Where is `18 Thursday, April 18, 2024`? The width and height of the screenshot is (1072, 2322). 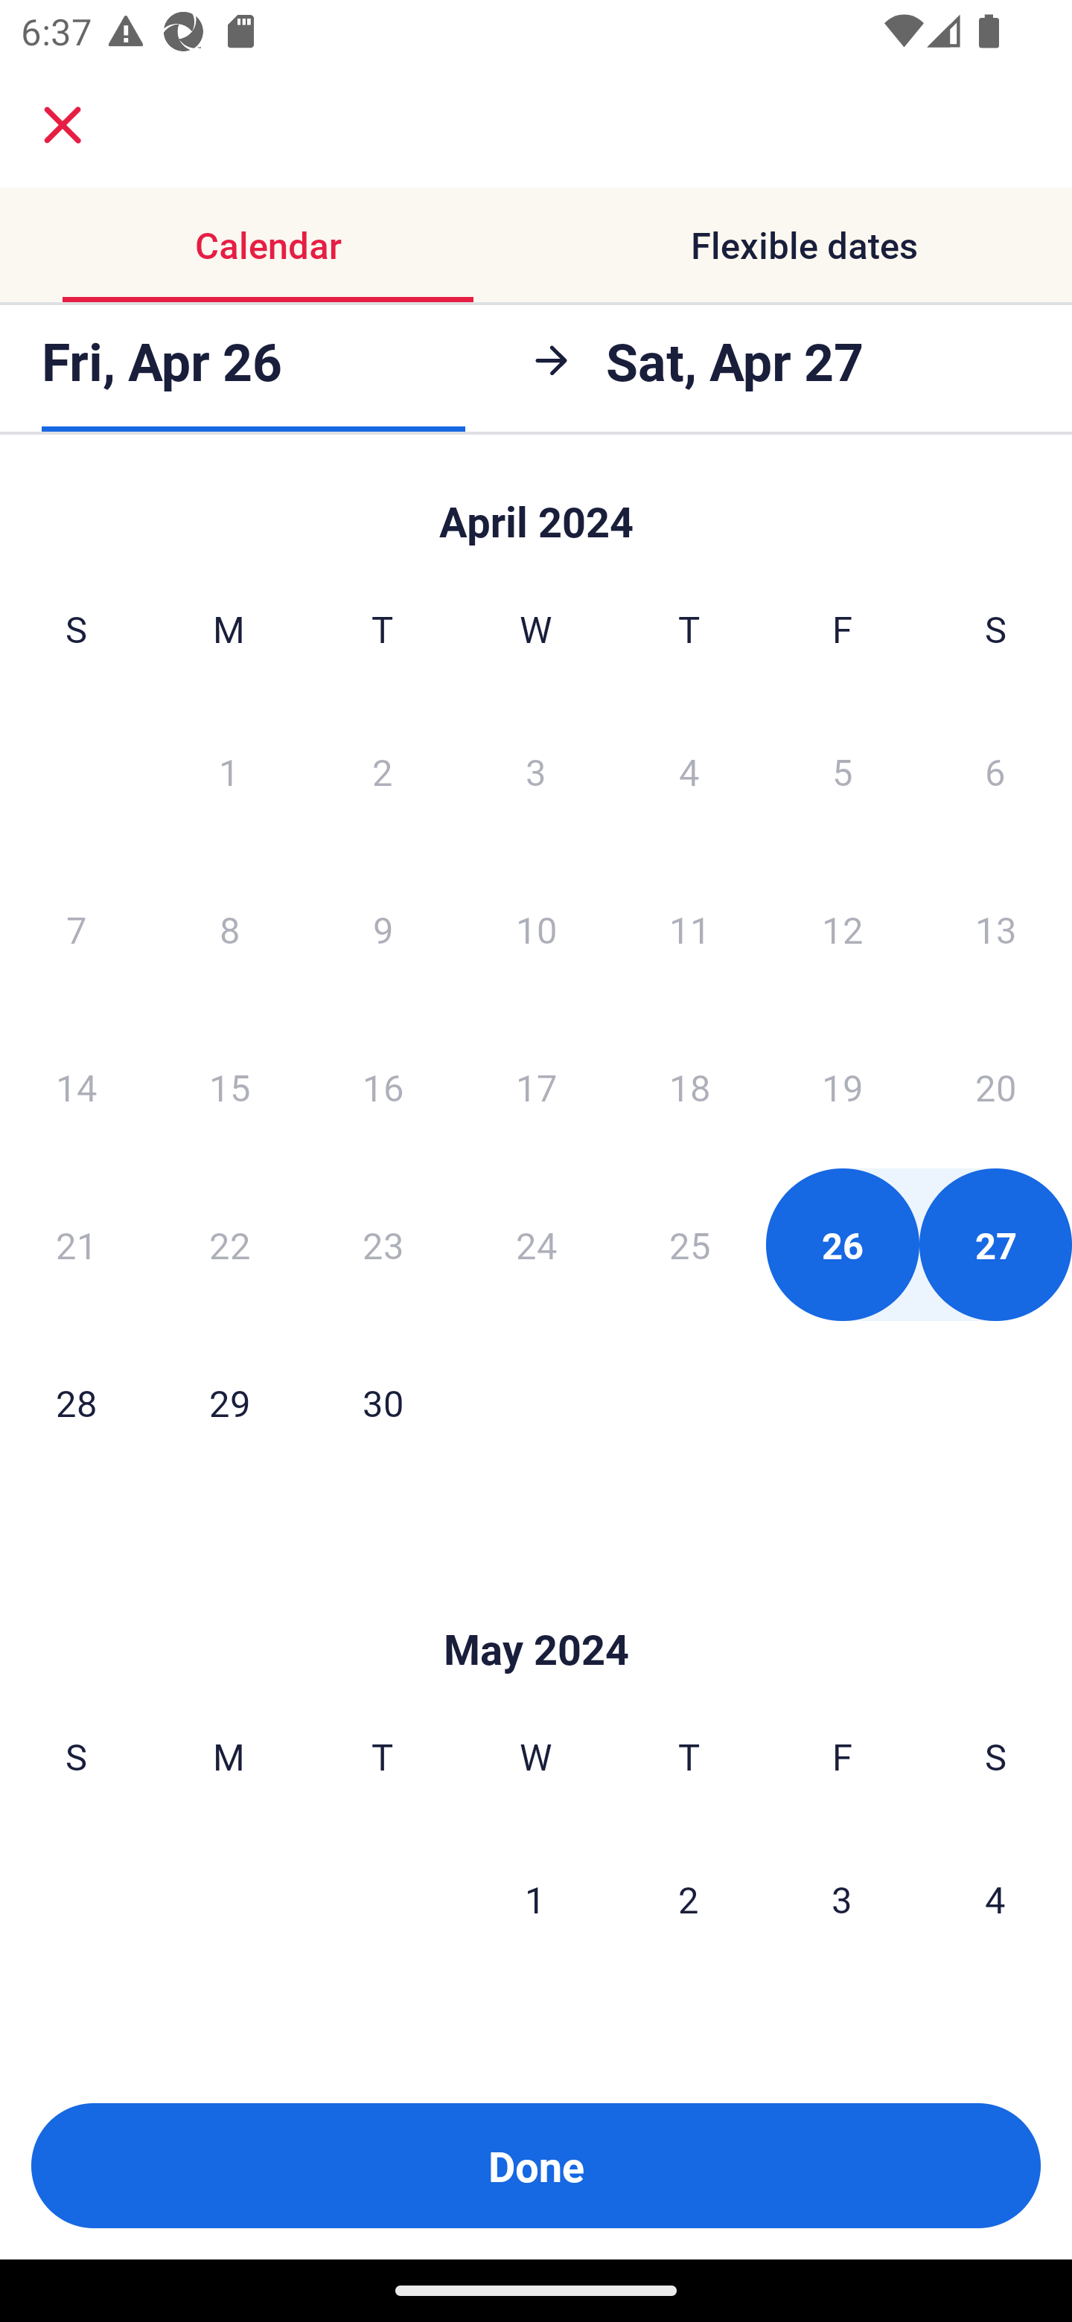 18 Thursday, April 18, 2024 is located at coordinates (689, 1087).